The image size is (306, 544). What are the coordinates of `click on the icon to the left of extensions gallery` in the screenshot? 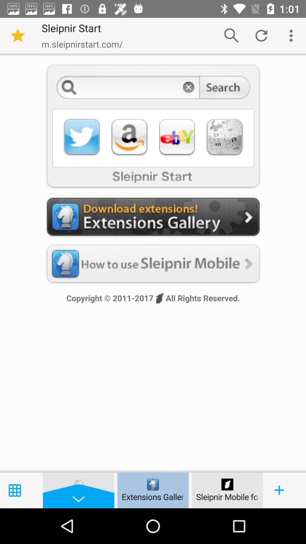 It's located at (79, 484).